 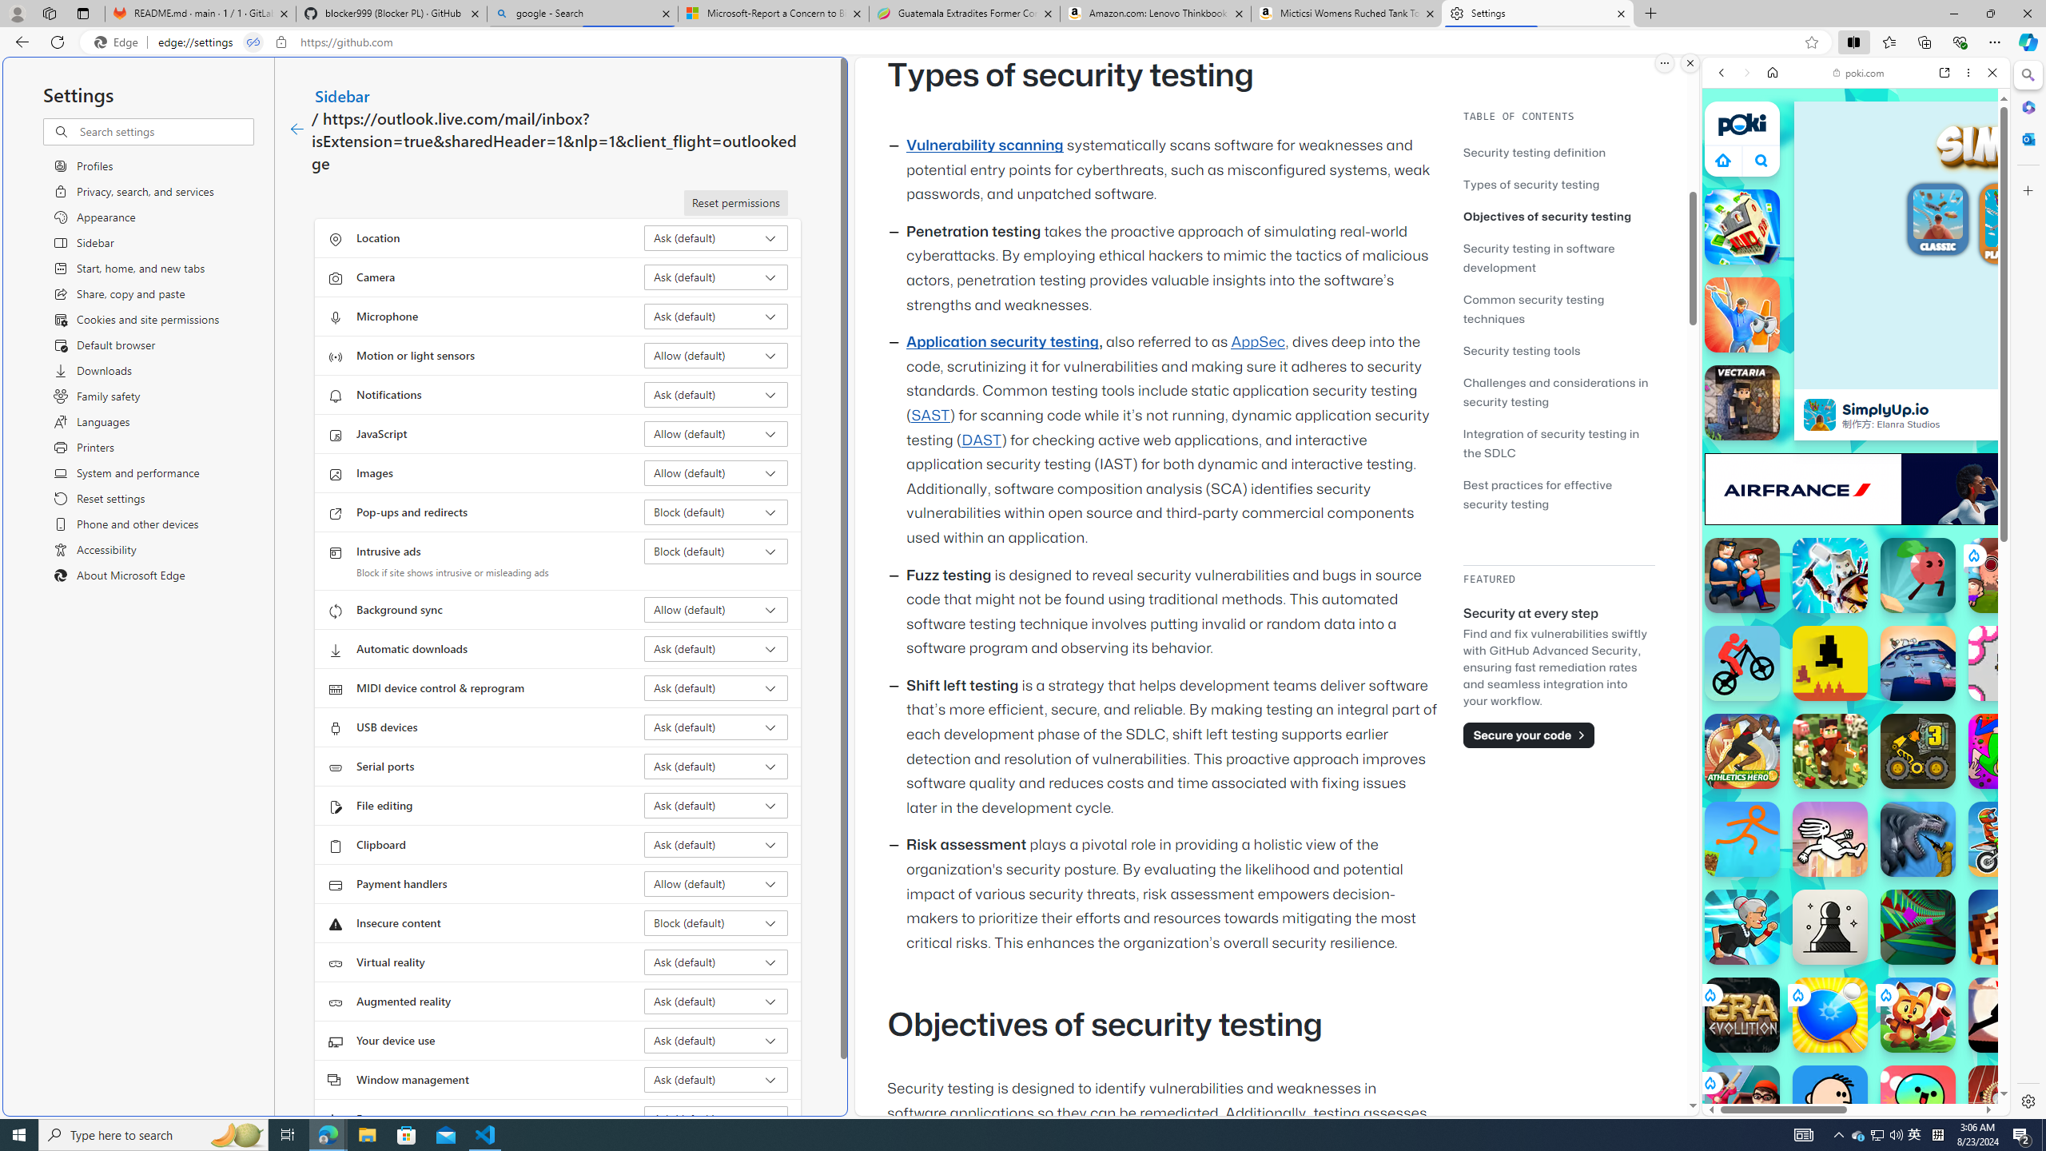 What do you see at coordinates (1830, 839) in the screenshot?
I see `Dreadhead Parkour` at bounding box center [1830, 839].